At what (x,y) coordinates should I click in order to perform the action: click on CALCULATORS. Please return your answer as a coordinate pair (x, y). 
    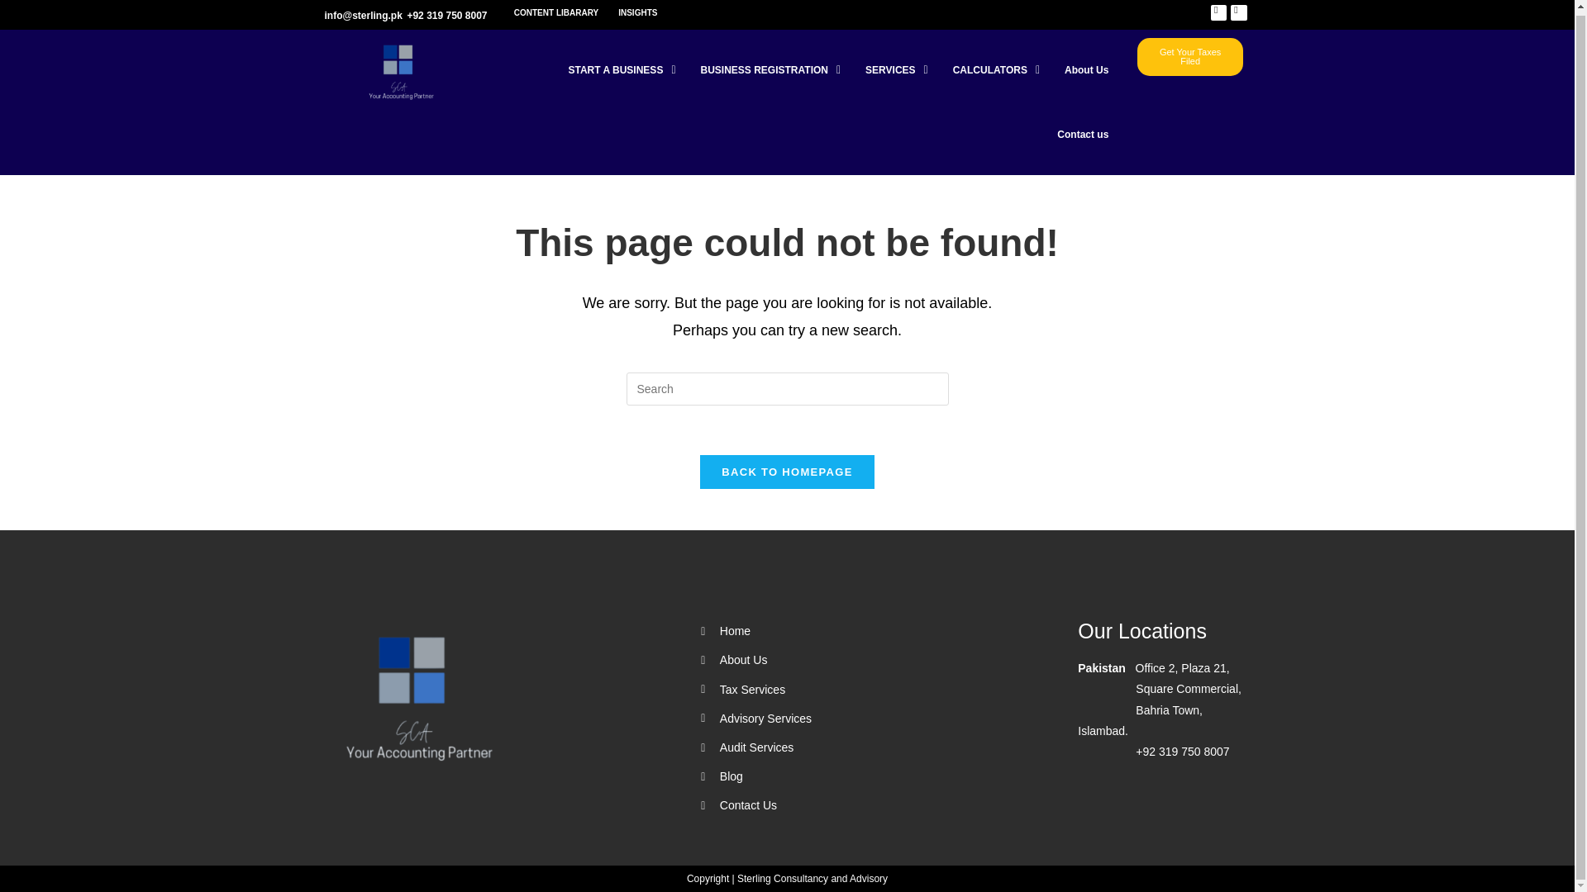
    Looking at the image, I should click on (996, 70).